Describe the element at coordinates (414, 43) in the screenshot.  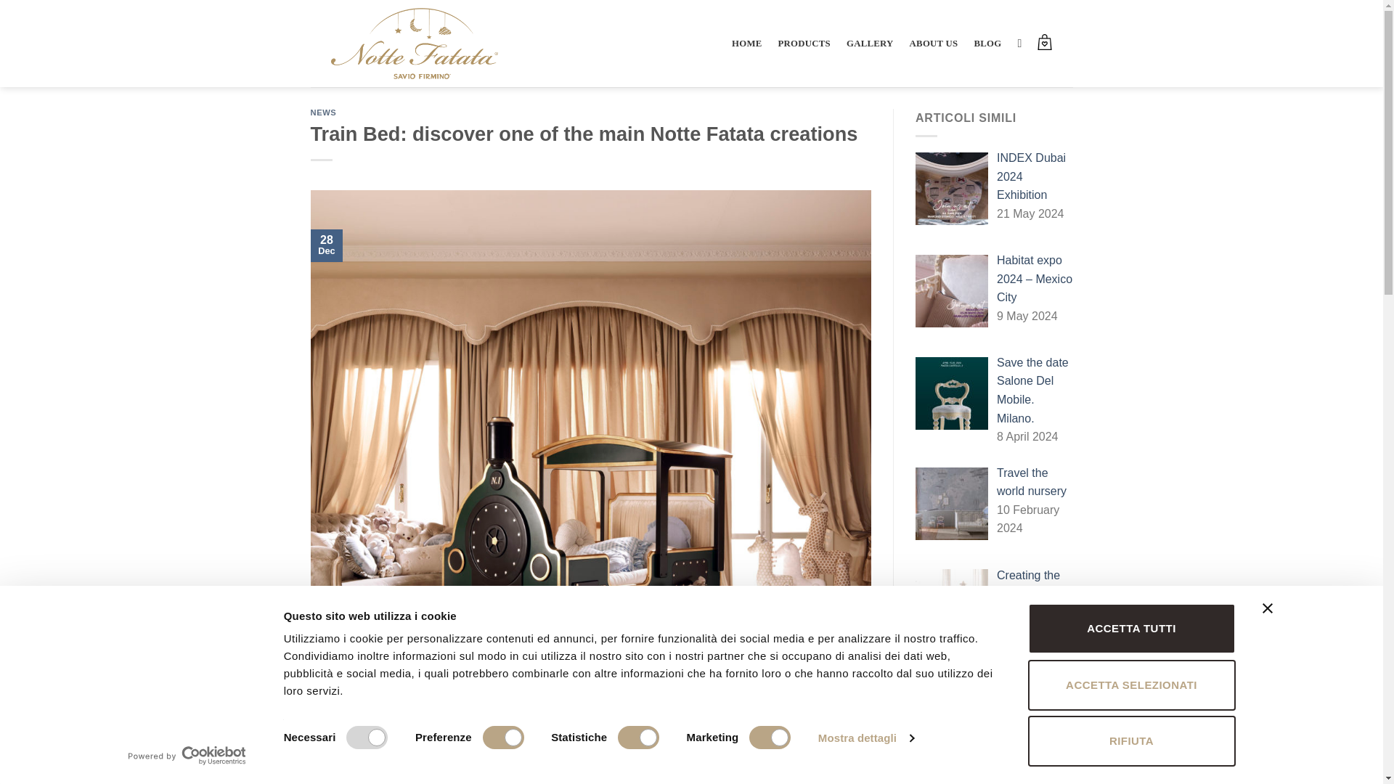
I see `Notte Fatata` at that location.